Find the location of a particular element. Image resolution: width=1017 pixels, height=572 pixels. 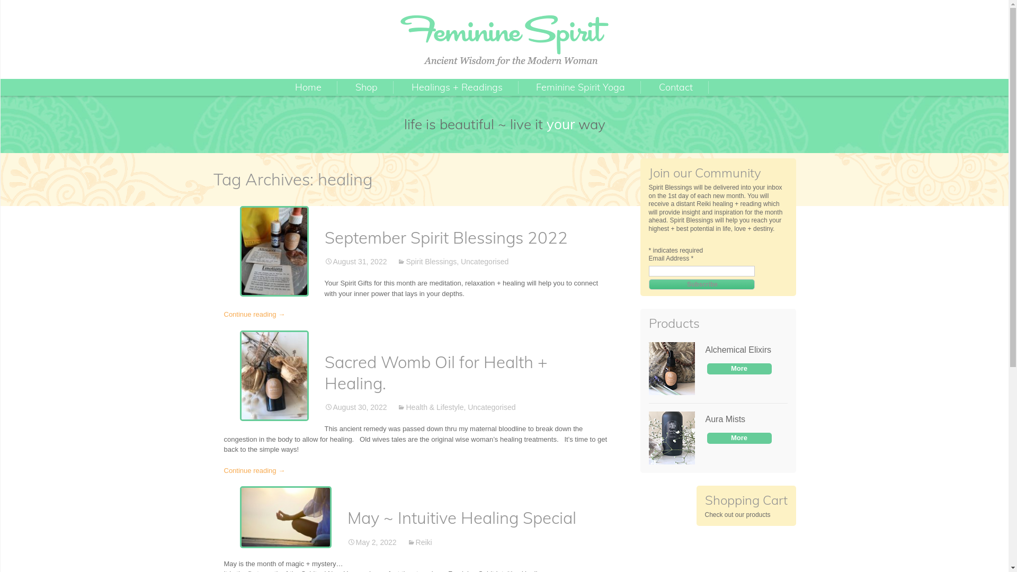

Sacred Womb Oil for Health + Healing. is located at coordinates (435, 373).